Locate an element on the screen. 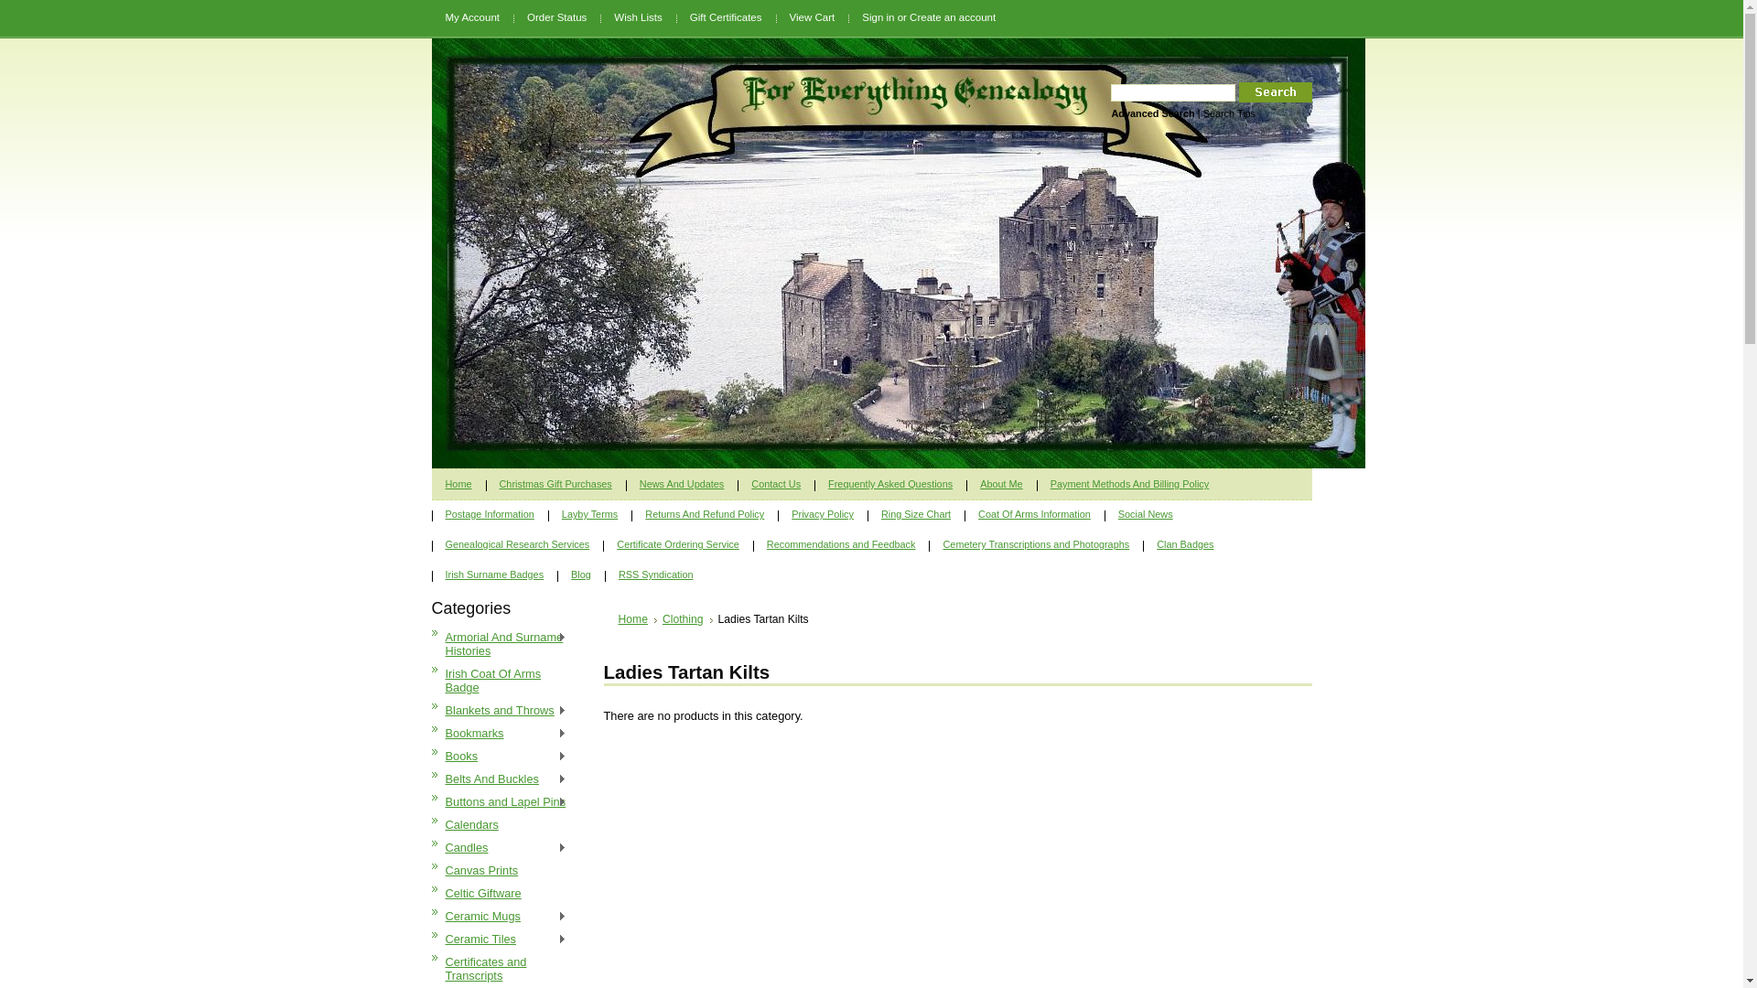  About Me is located at coordinates (1001, 483).